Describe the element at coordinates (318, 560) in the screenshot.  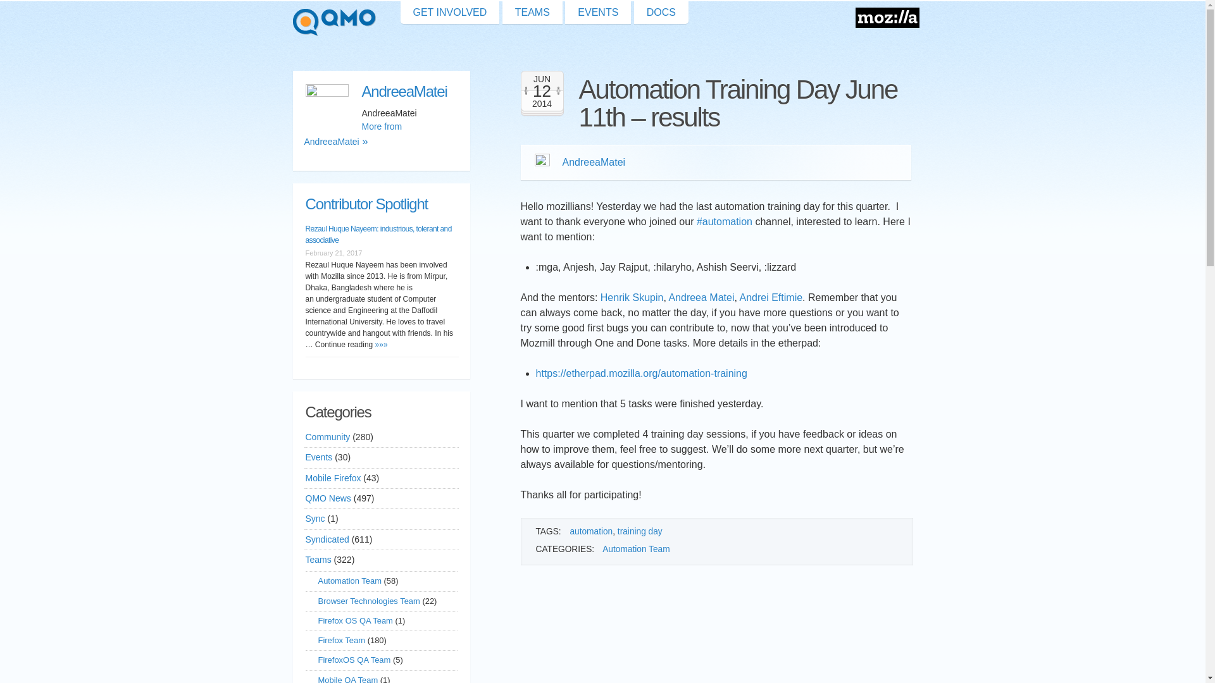
I see `Teams` at that location.